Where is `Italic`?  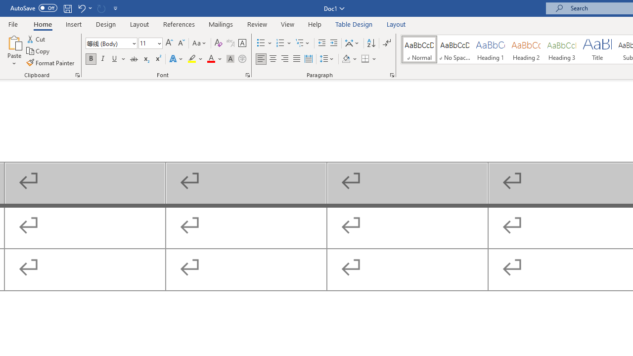 Italic is located at coordinates (103, 59).